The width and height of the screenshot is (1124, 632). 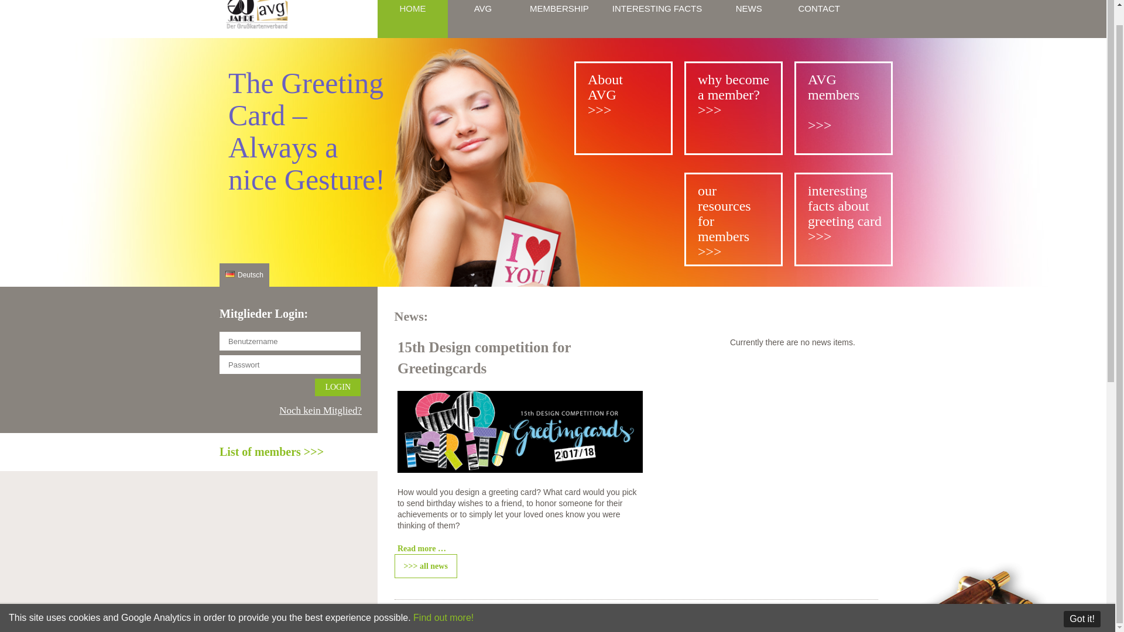 What do you see at coordinates (482, 19) in the screenshot?
I see `AVG` at bounding box center [482, 19].